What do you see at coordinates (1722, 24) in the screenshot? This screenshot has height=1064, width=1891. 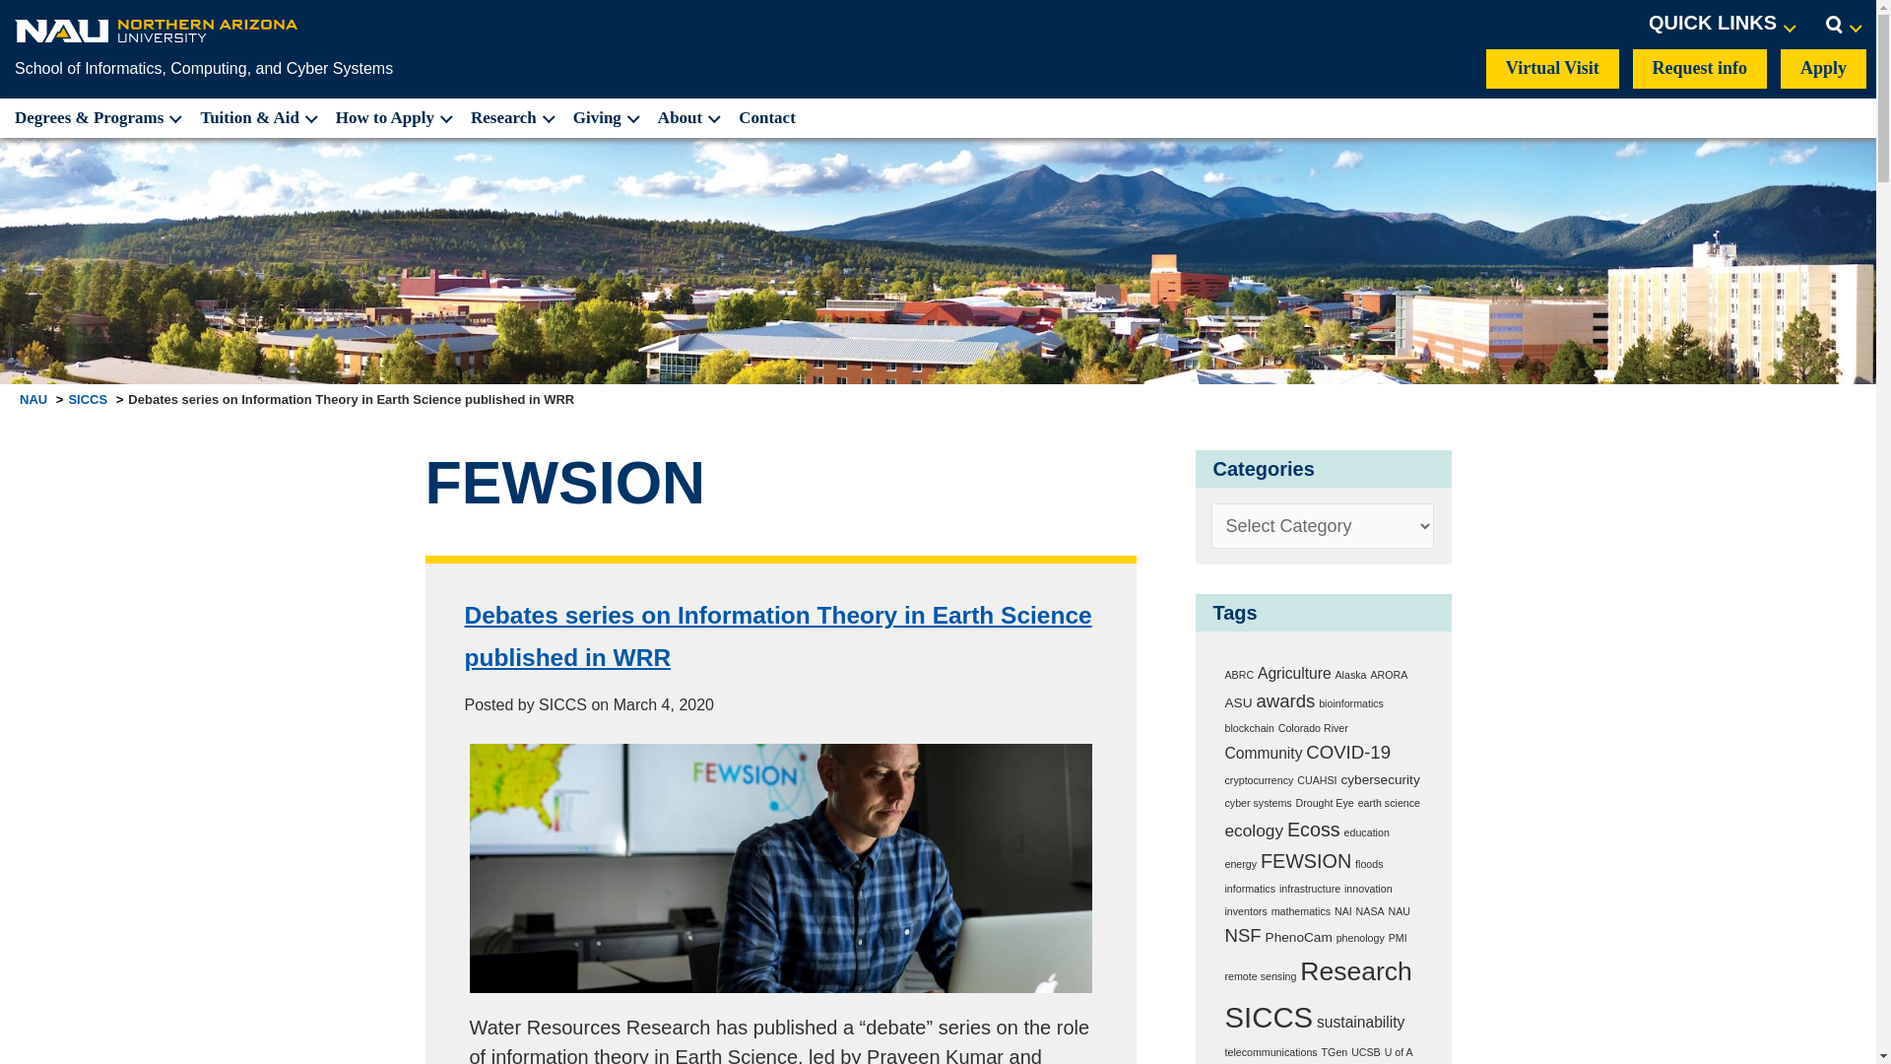 I see `QUICK LINKS` at bounding box center [1722, 24].